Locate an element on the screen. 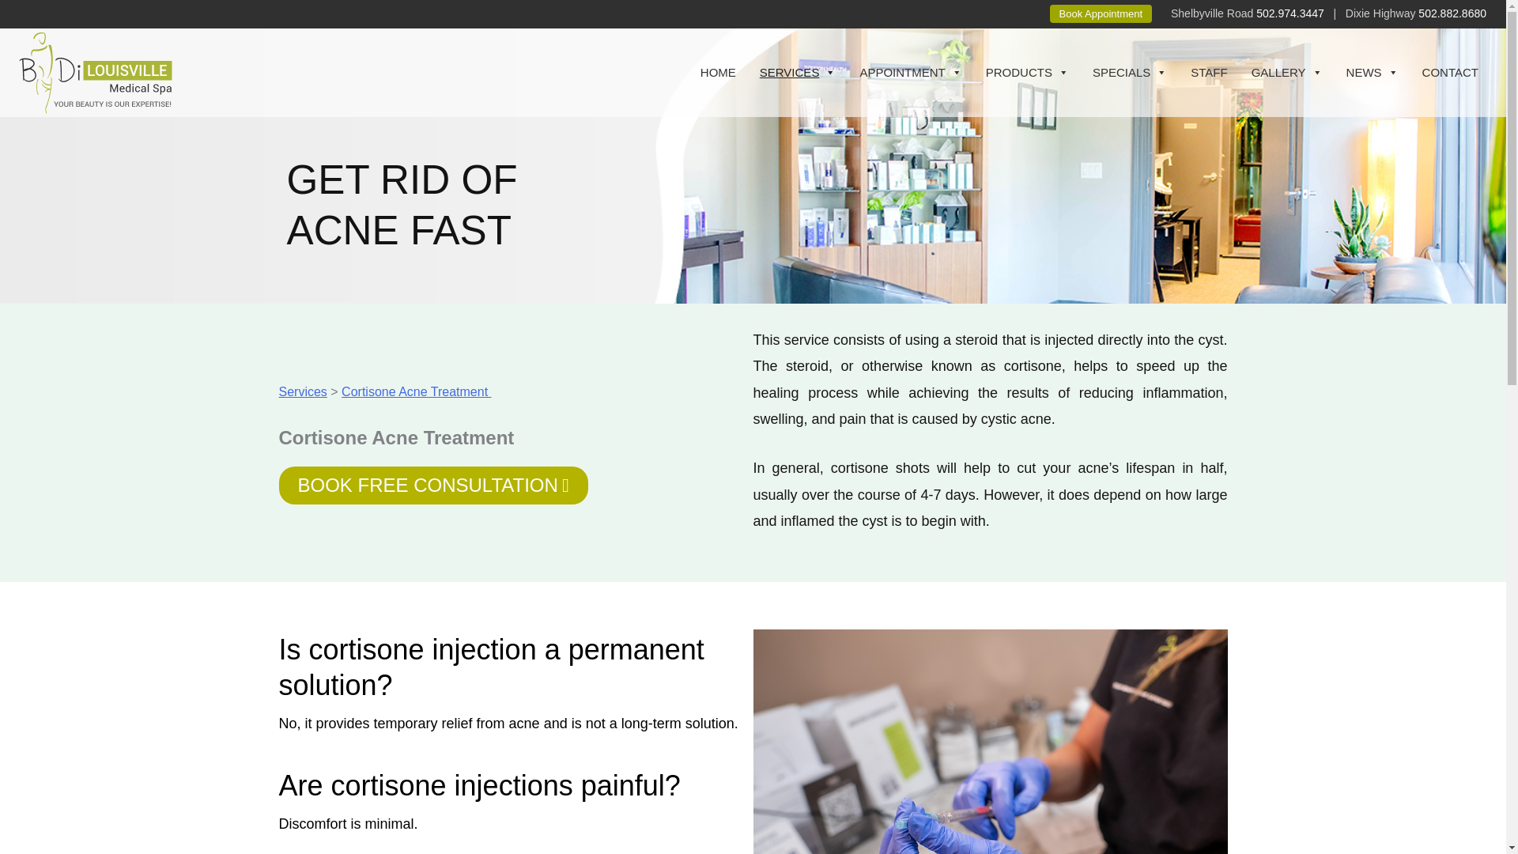 This screenshot has height=854, width=1518. Book Appointment is located at coordinates (1101, 14).